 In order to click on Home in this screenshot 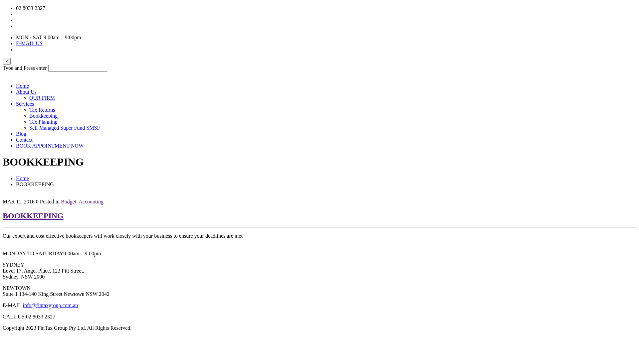, I will do `click(23, 86)`.